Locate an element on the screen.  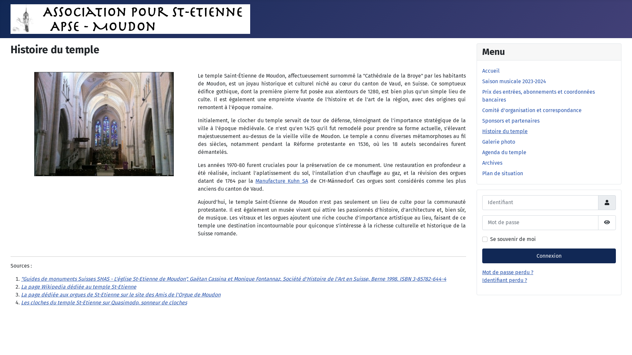
Agenda du temple is located at coordinates (504, 153).